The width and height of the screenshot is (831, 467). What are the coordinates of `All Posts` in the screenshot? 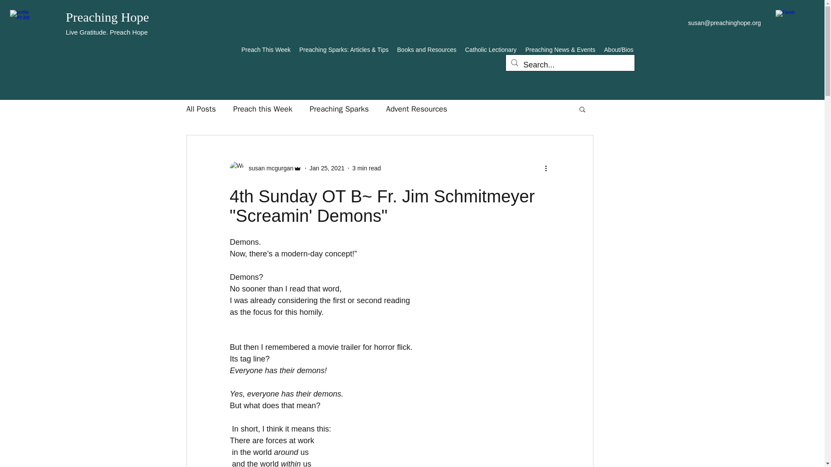 It's located at (201, 109).